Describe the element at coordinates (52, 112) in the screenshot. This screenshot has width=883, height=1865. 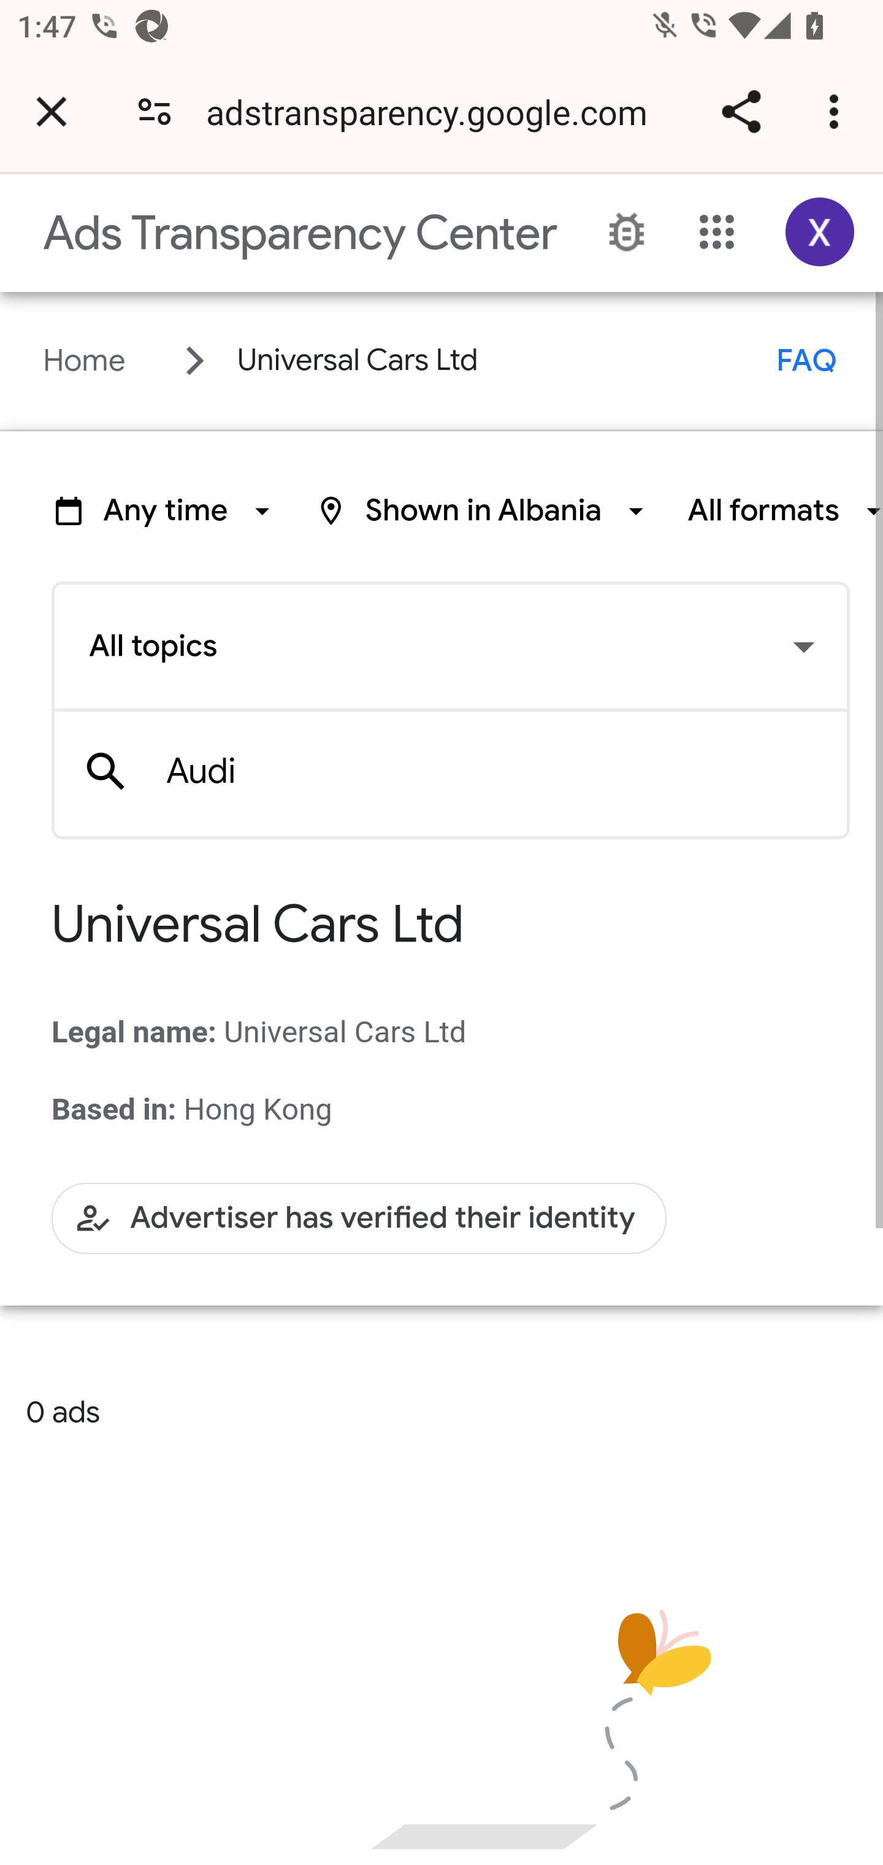
I see `Close tab` at that location.